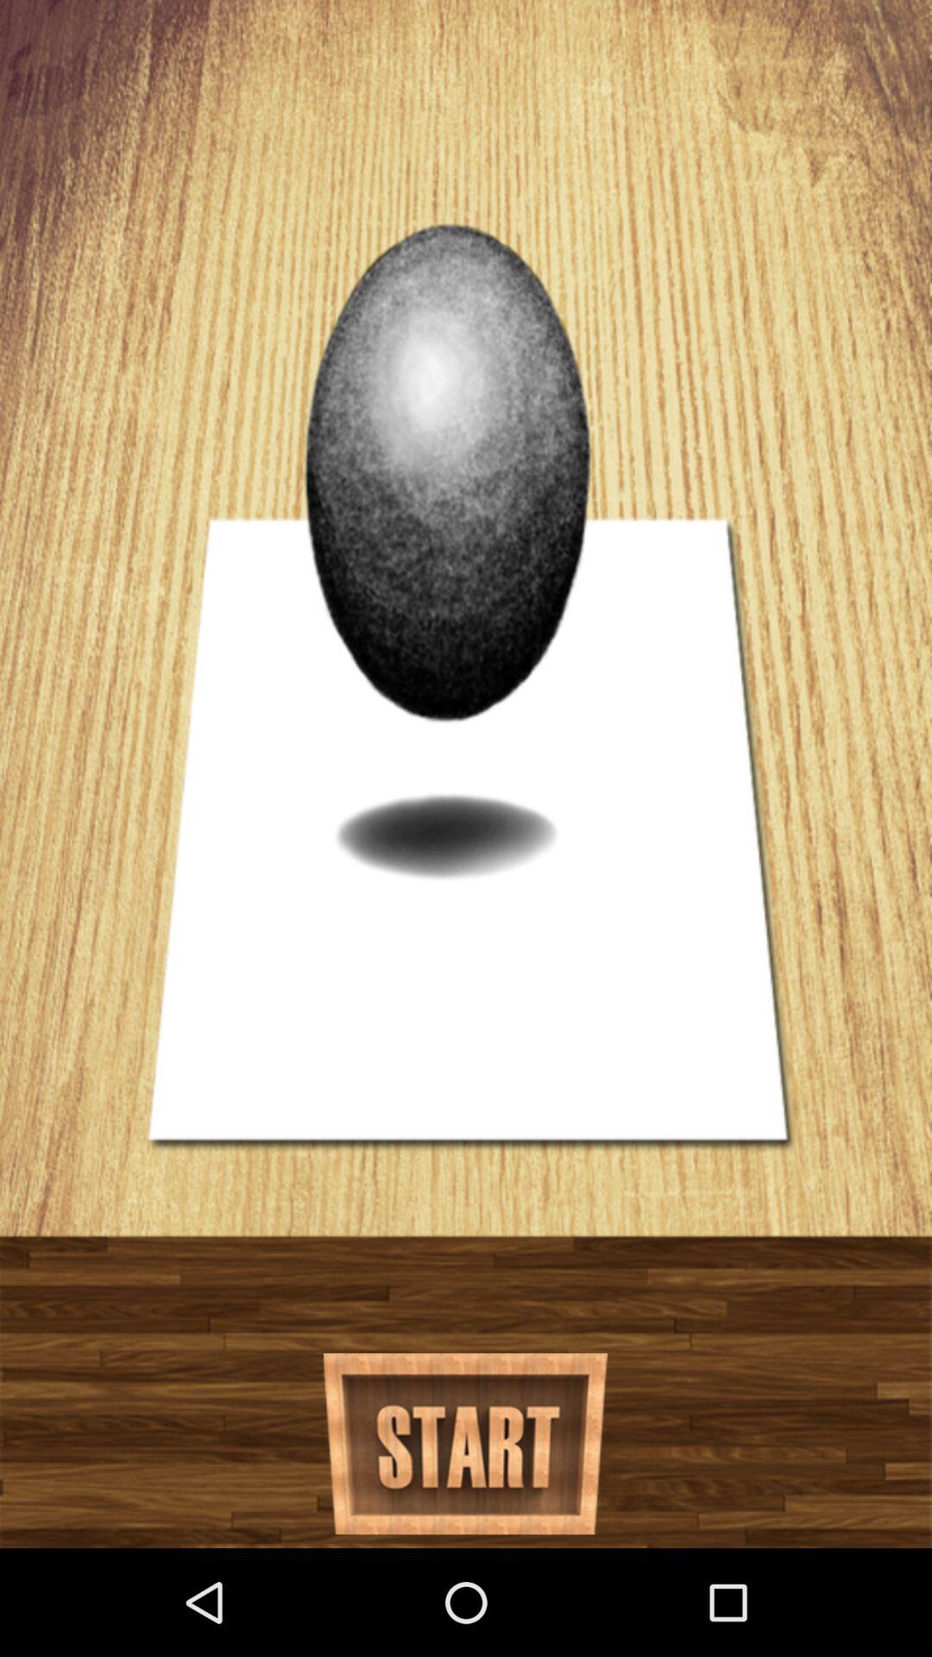 Image resolution: width=932 pixels, height=1657 pixels. I want to click on start button, so click(466, 1444).